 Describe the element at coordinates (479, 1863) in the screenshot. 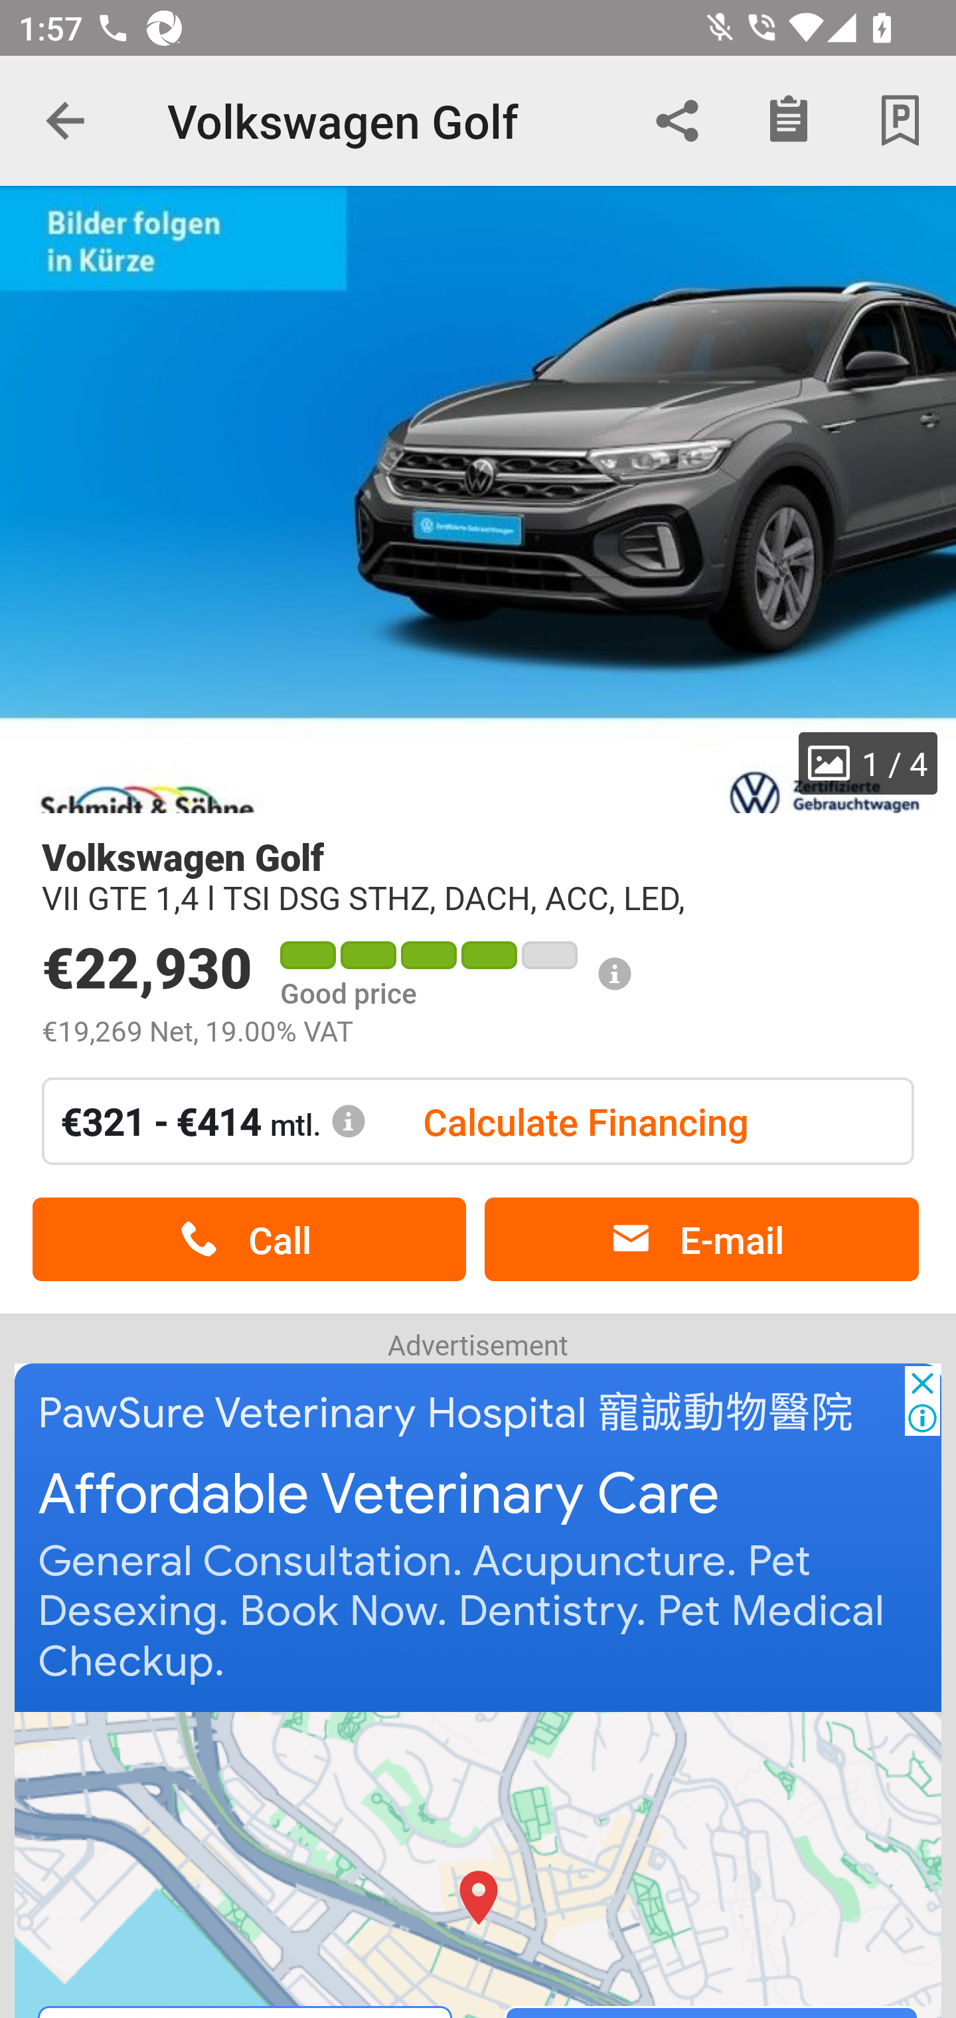

I see `Directions Call` at that location.